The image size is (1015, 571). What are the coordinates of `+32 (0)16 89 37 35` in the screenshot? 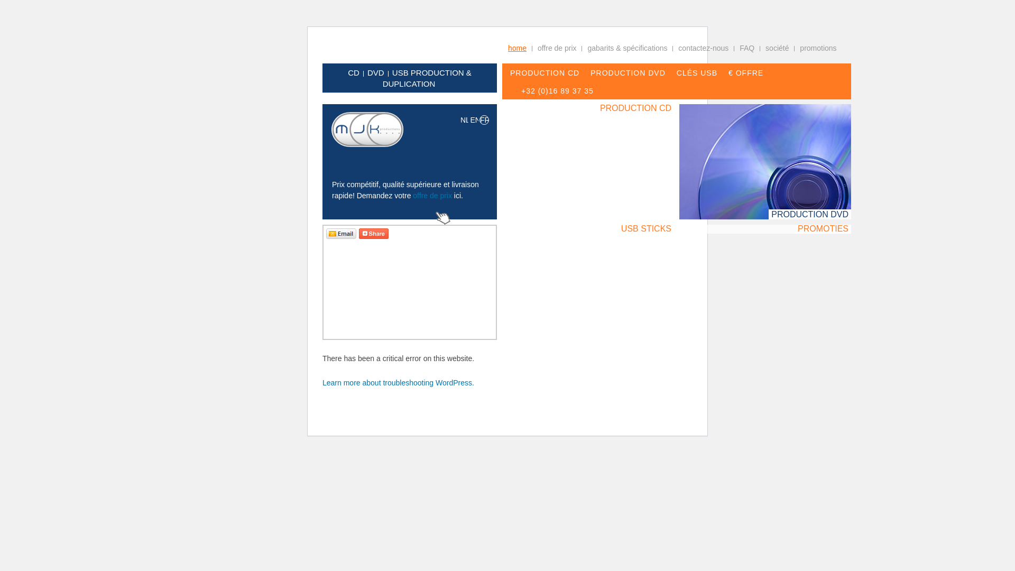 It's located at (557, 91).